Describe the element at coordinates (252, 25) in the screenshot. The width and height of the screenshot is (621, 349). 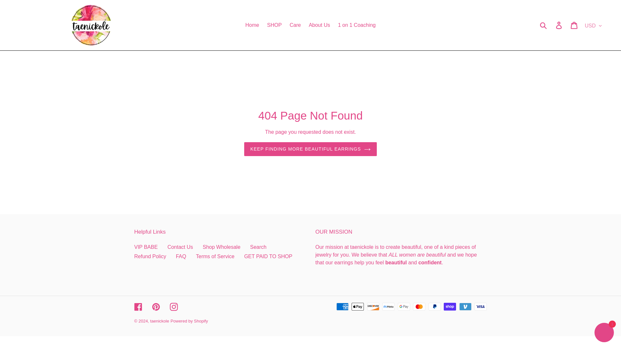
I see `Home` at that location.